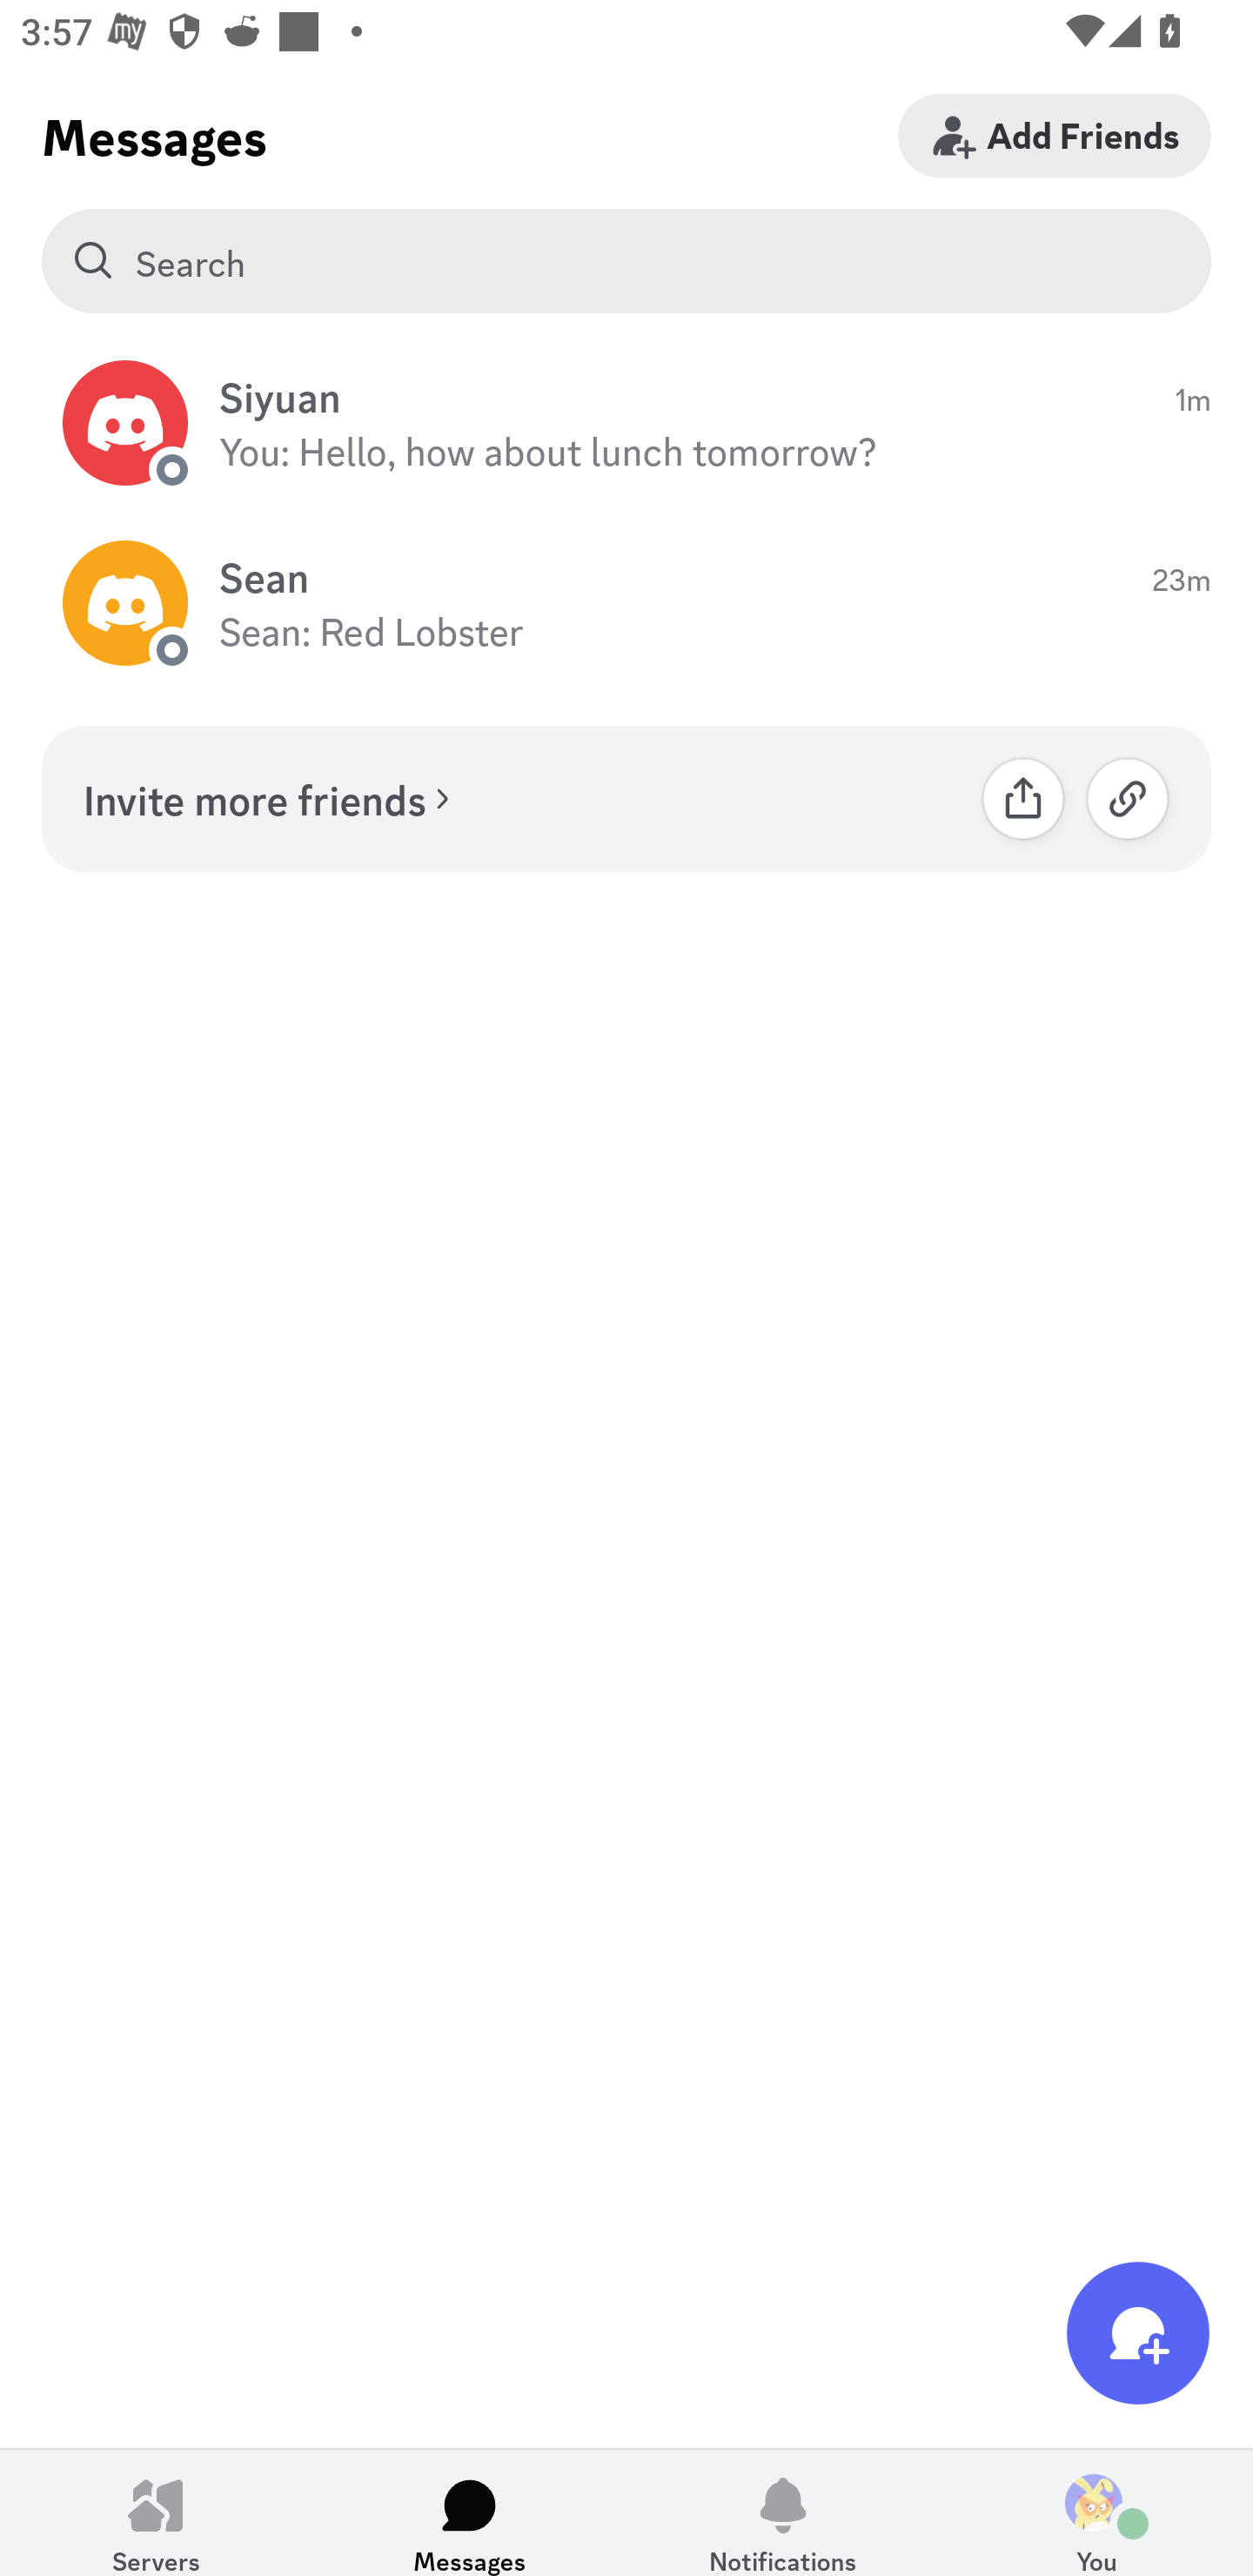 The image size is (1253, 2576). What do you see at coordinates (1128, 798) in the screenshot?
I see `Copy Link` at bounding box center [1128, 798].